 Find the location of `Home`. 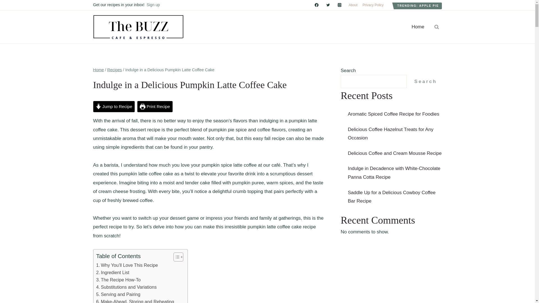

Home is located at coordinates (418, 27).